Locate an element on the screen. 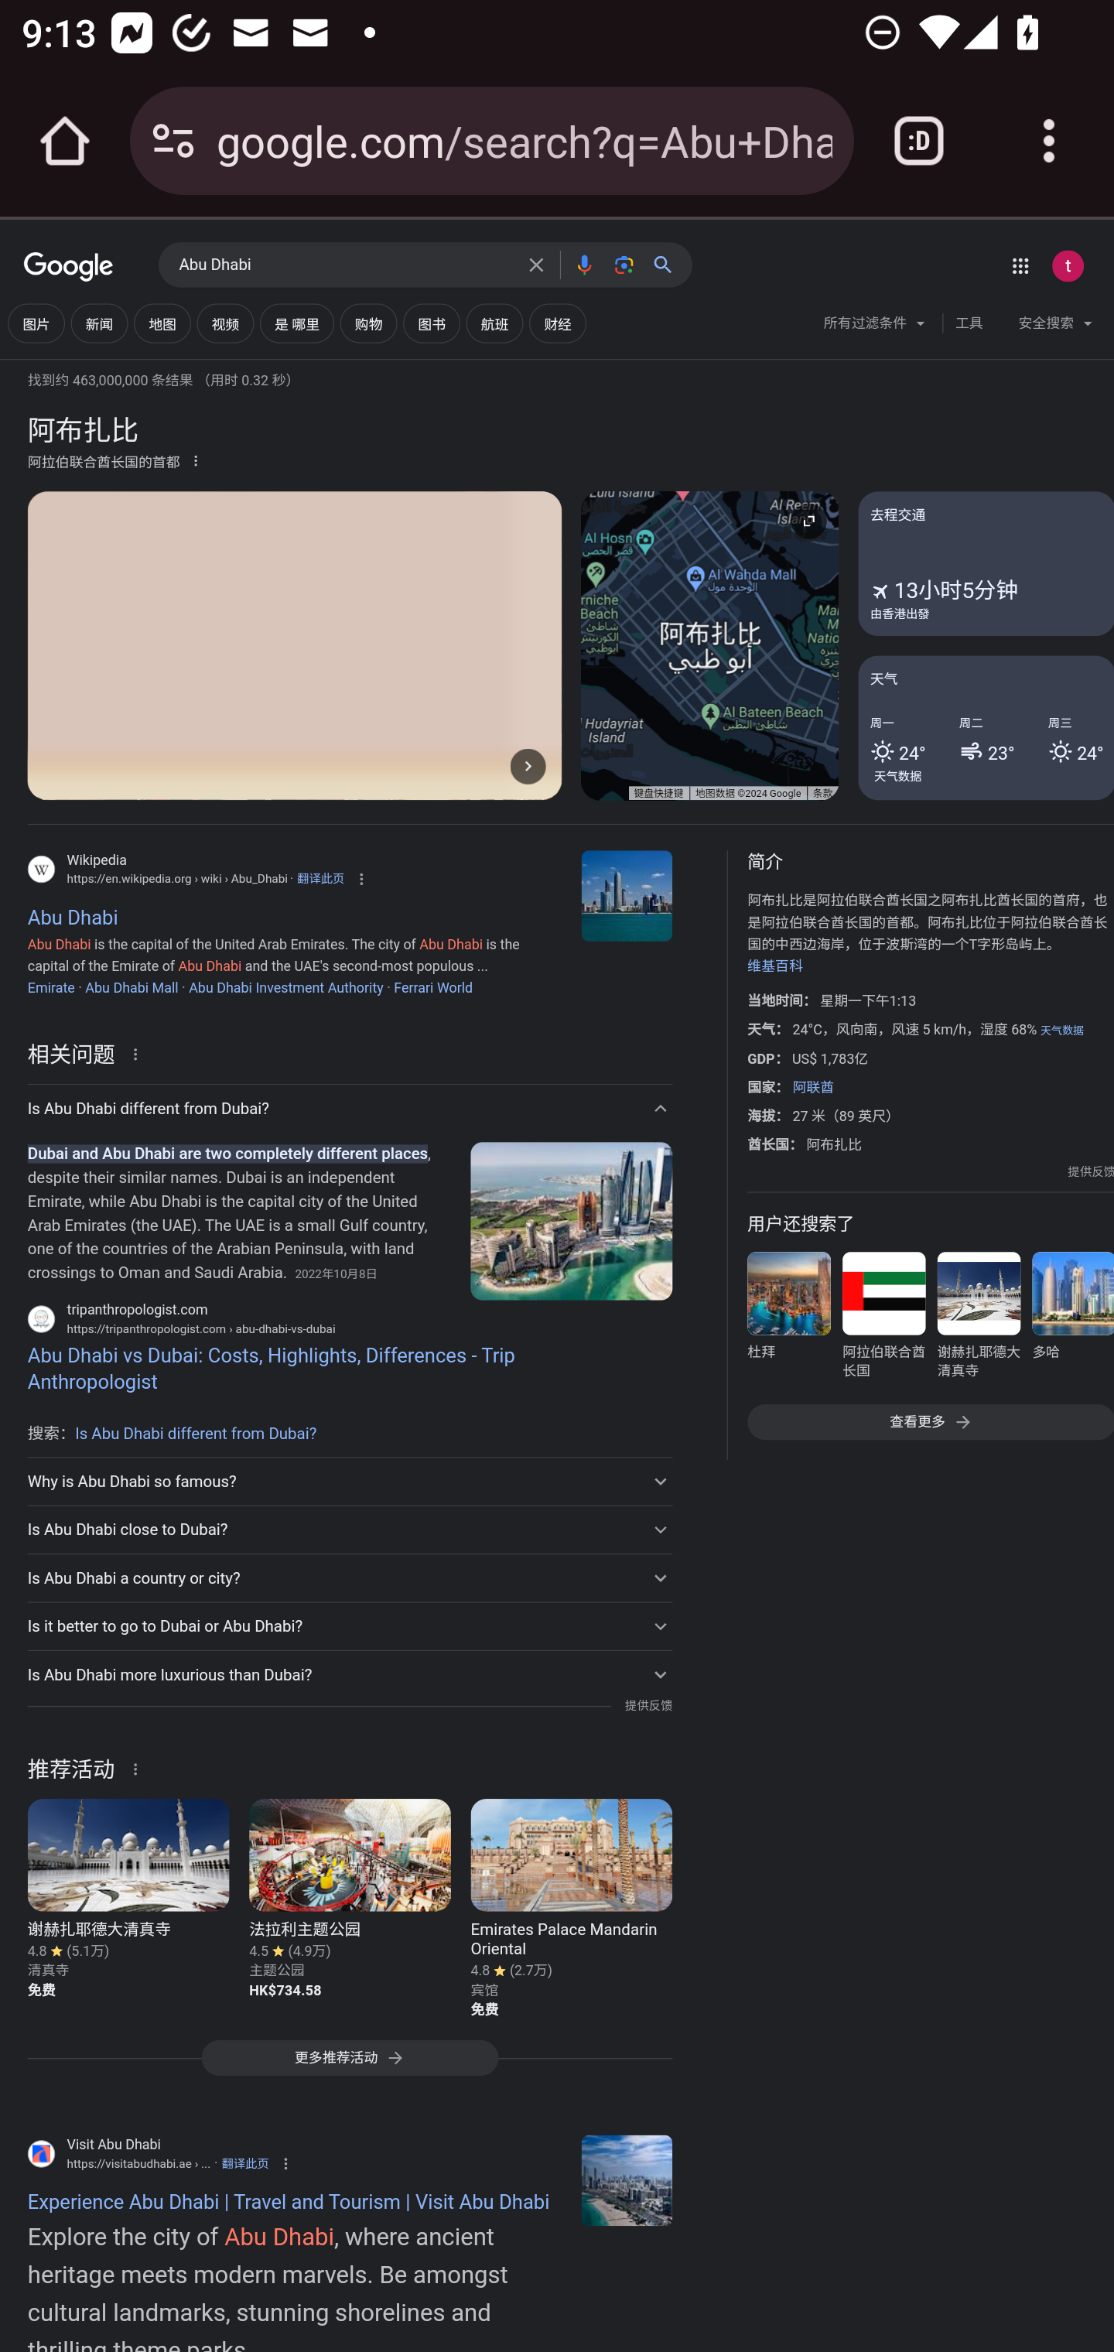  查看更多 查看更多 查看更多 is located at coordinates (930, 1421).